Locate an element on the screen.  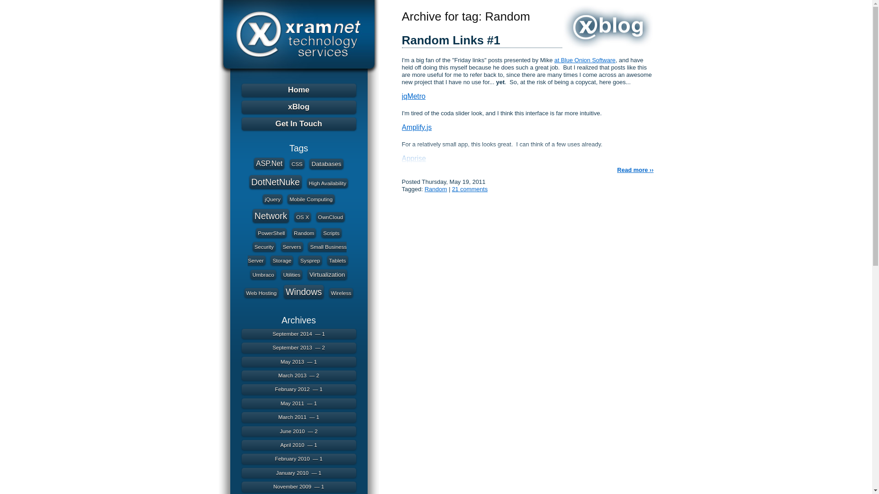
Security is located at coordinates (264, 247).